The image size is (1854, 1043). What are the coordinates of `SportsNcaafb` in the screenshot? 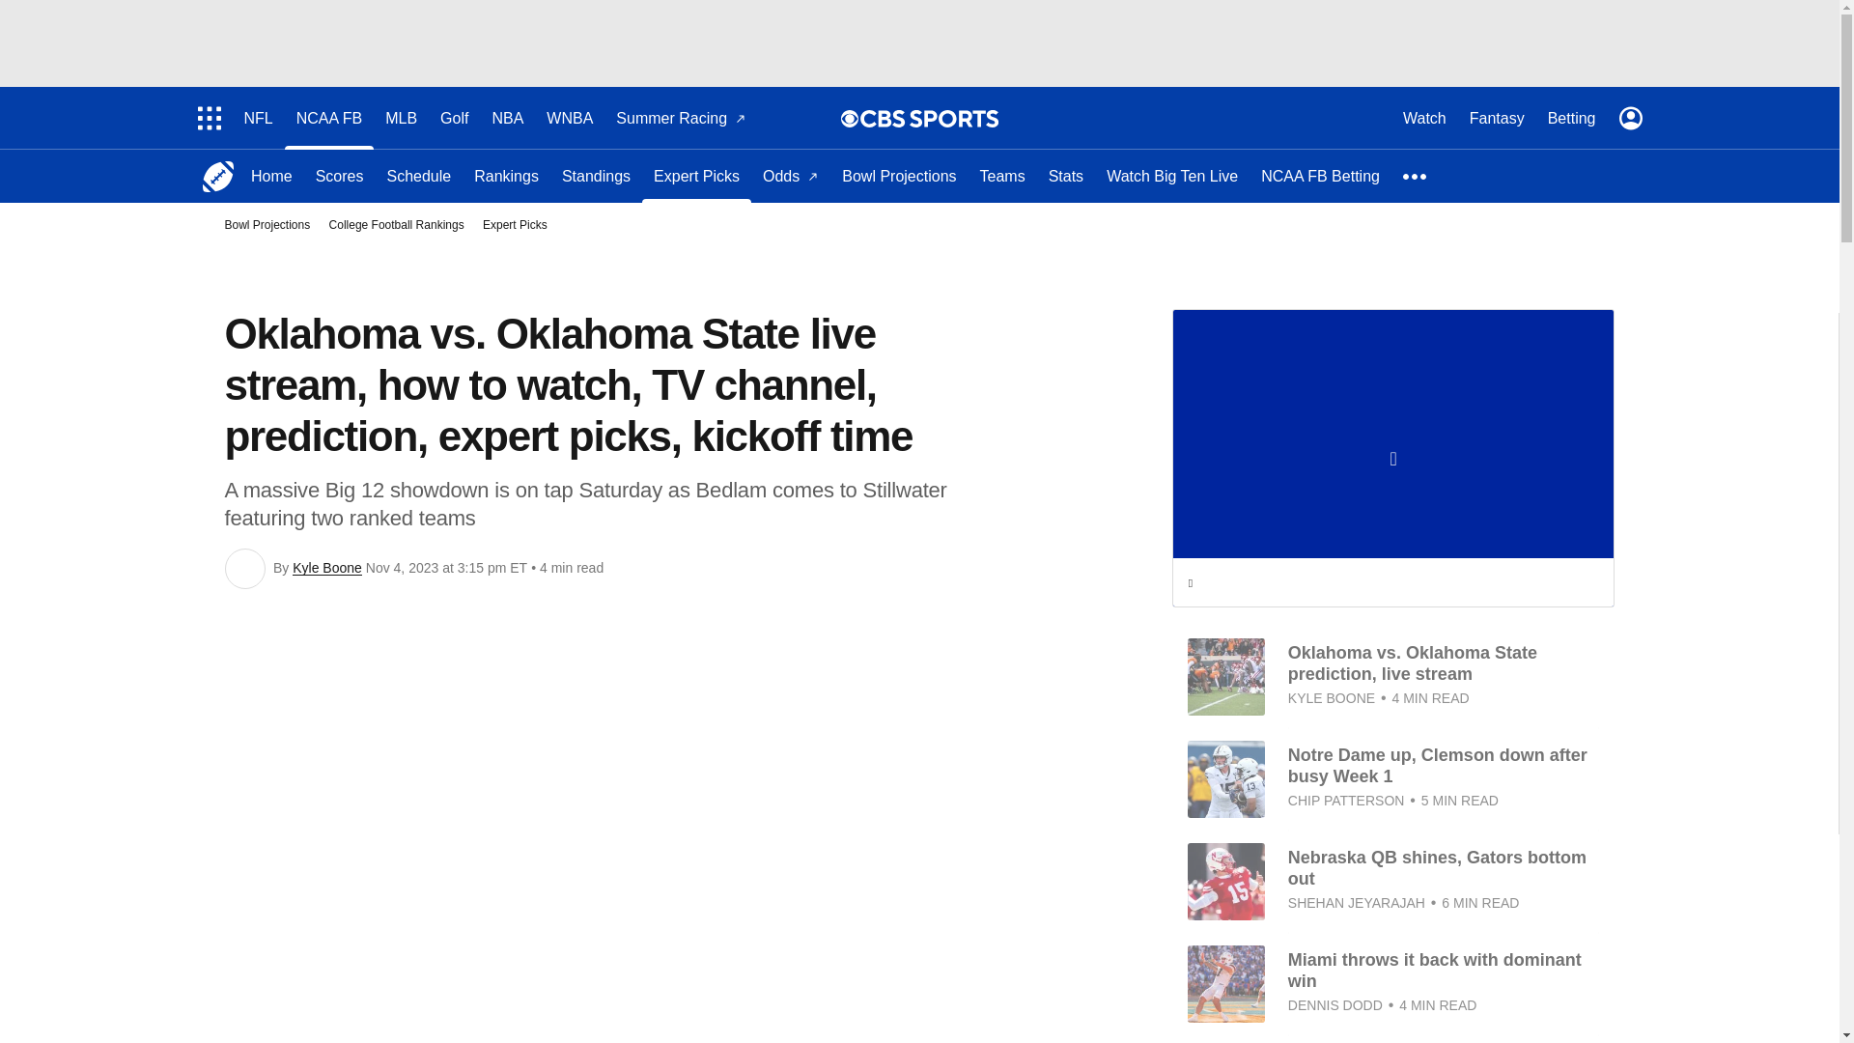 It's located at (217, 176).